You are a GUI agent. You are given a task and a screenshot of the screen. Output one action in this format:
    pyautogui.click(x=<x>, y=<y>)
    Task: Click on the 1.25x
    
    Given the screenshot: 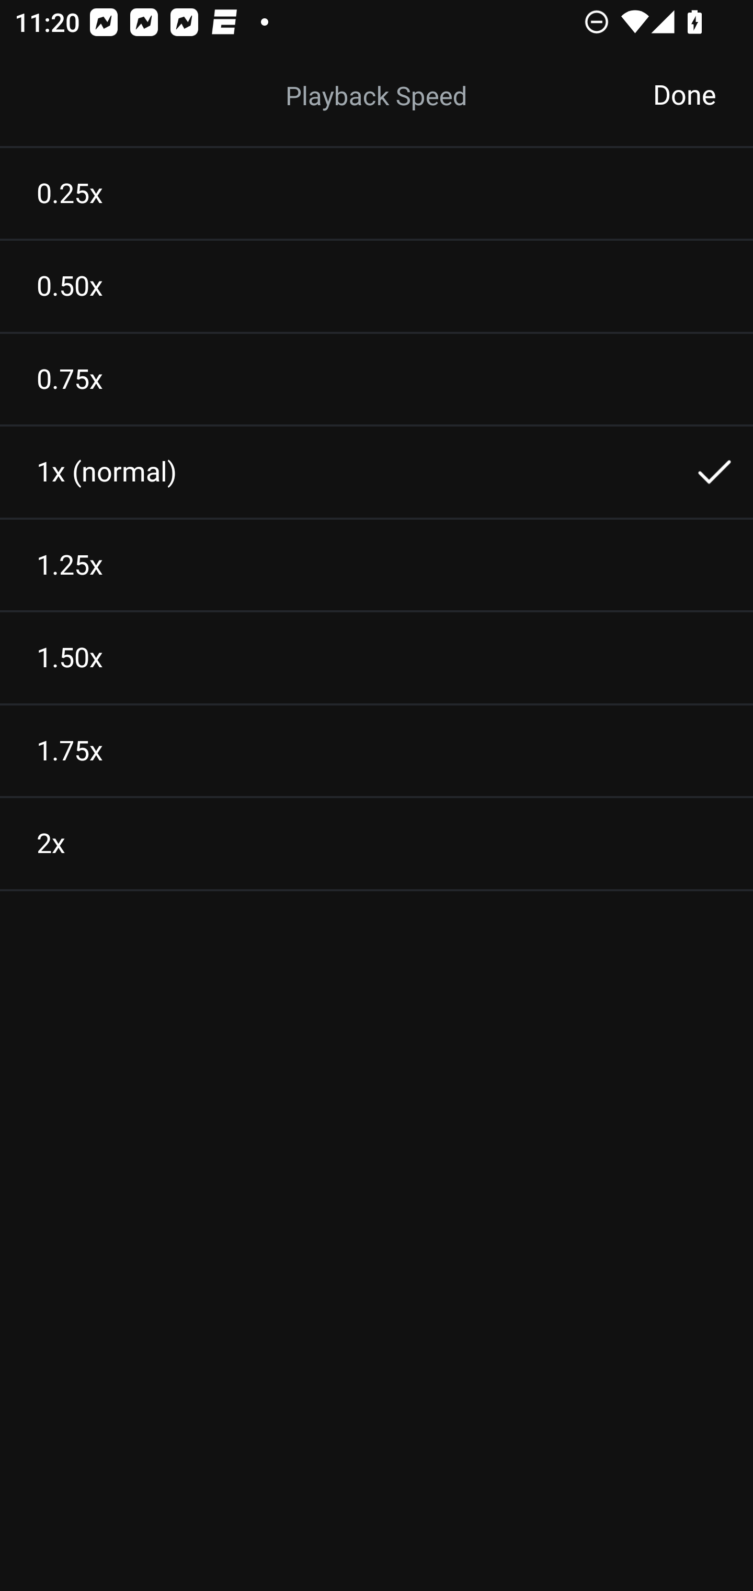 What is the action you would take?
    pyautogui.click(x=376, y=565)
    